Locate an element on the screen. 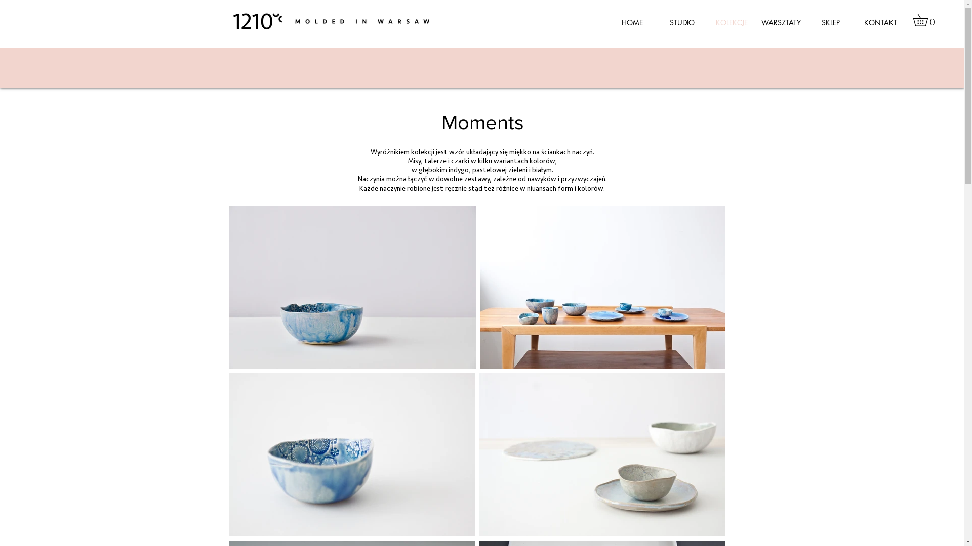 This screenshot has height=546, width=972. KOLEKCJE is located at coordinates (732, 23).